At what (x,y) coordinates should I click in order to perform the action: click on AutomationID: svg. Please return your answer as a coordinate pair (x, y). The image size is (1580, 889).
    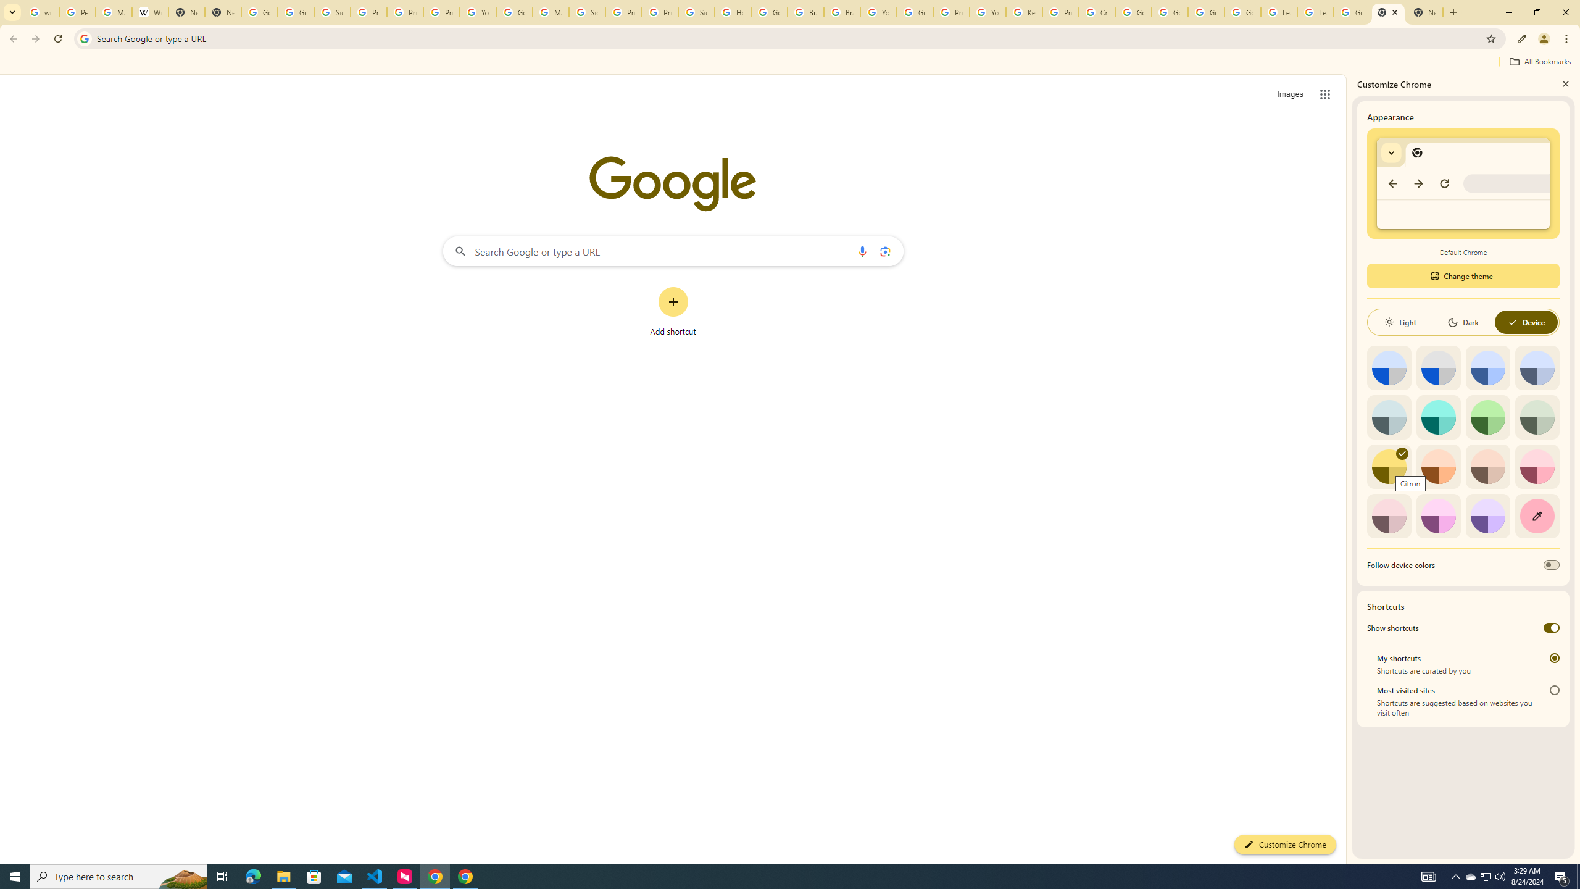
    Looking at the image, I should click on (1402, 453).